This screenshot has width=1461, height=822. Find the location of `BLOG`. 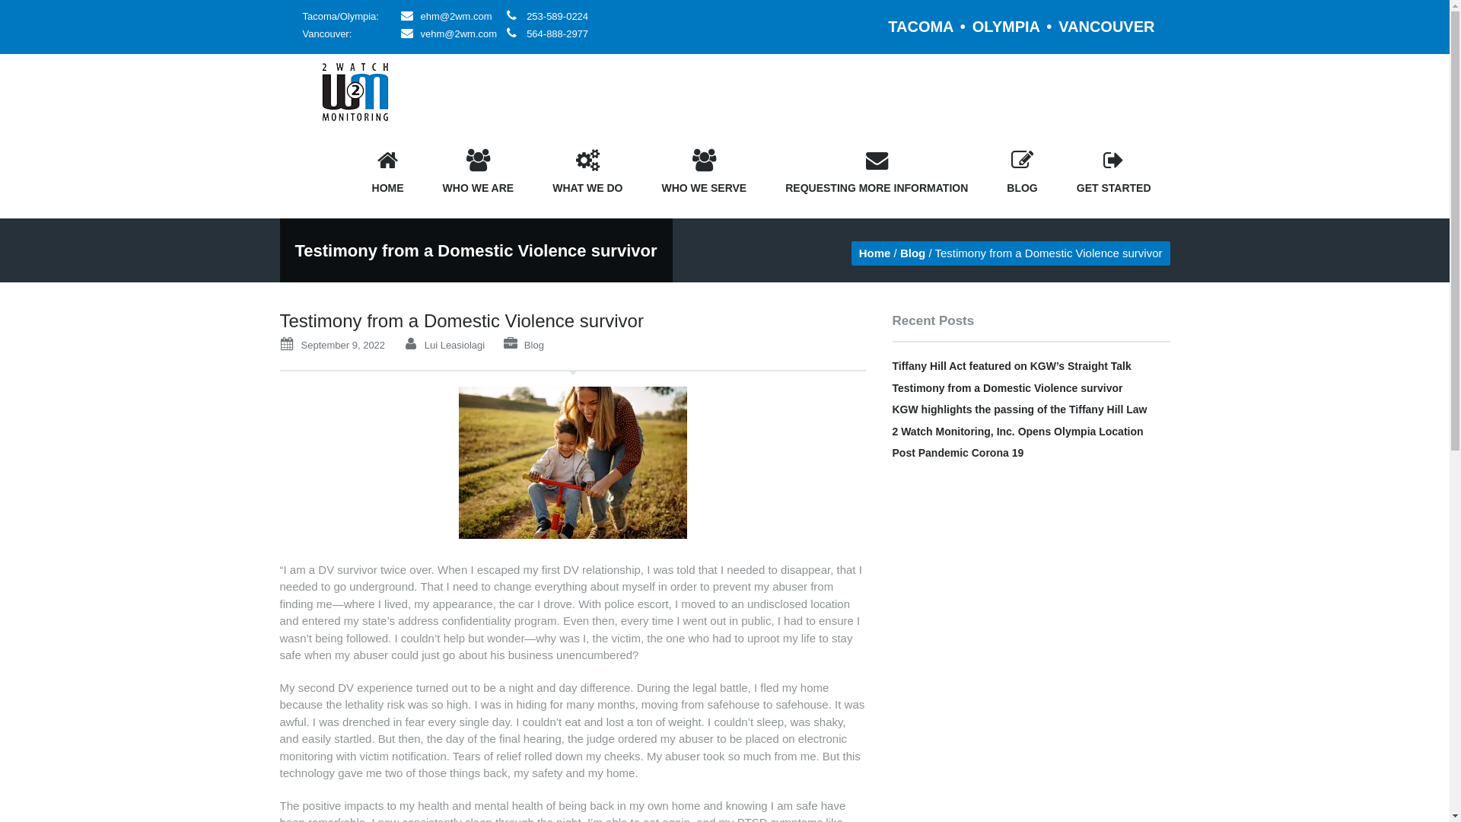

BLOG is located at coordinates (1022, 174).